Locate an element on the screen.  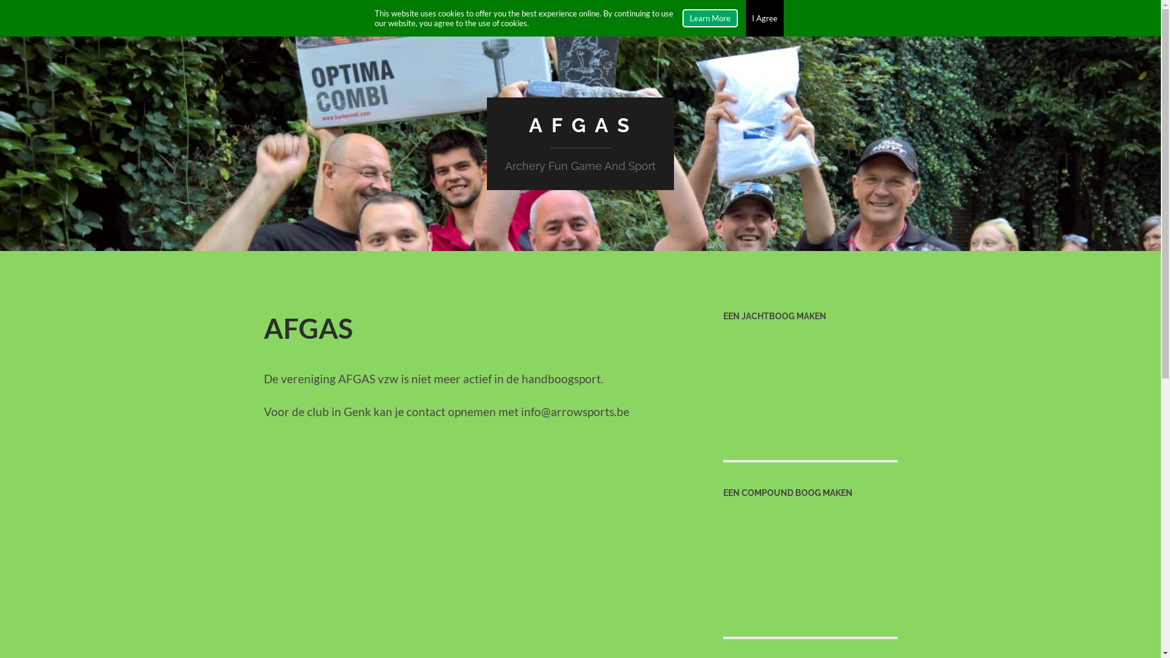
Learn More is located at coordinates (711, 18).